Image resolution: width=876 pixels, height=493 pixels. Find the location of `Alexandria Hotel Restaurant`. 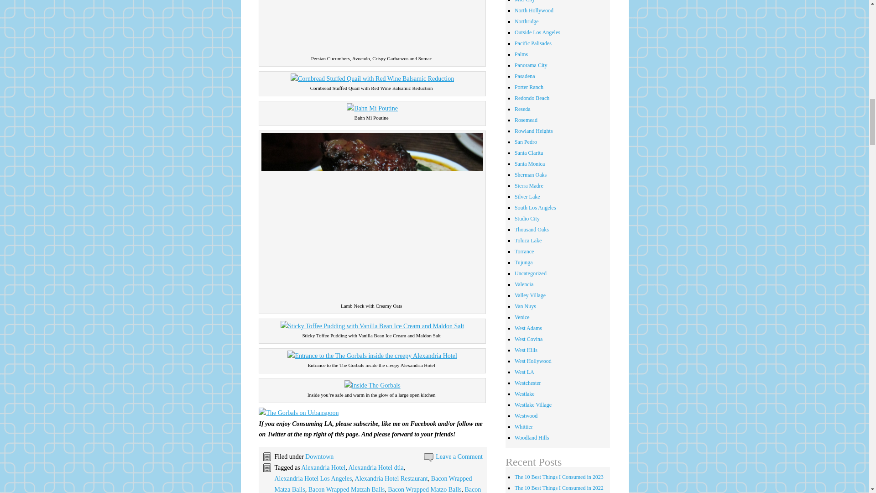

Alexandria Hotel Restaurant is located at coordinates (391, 478).